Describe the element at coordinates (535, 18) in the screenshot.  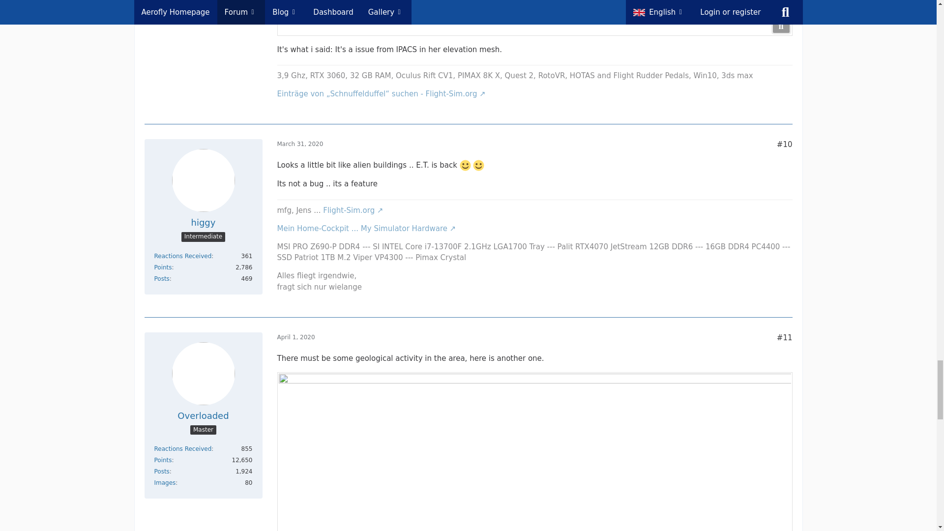
I see `spike.jpg` at that location.